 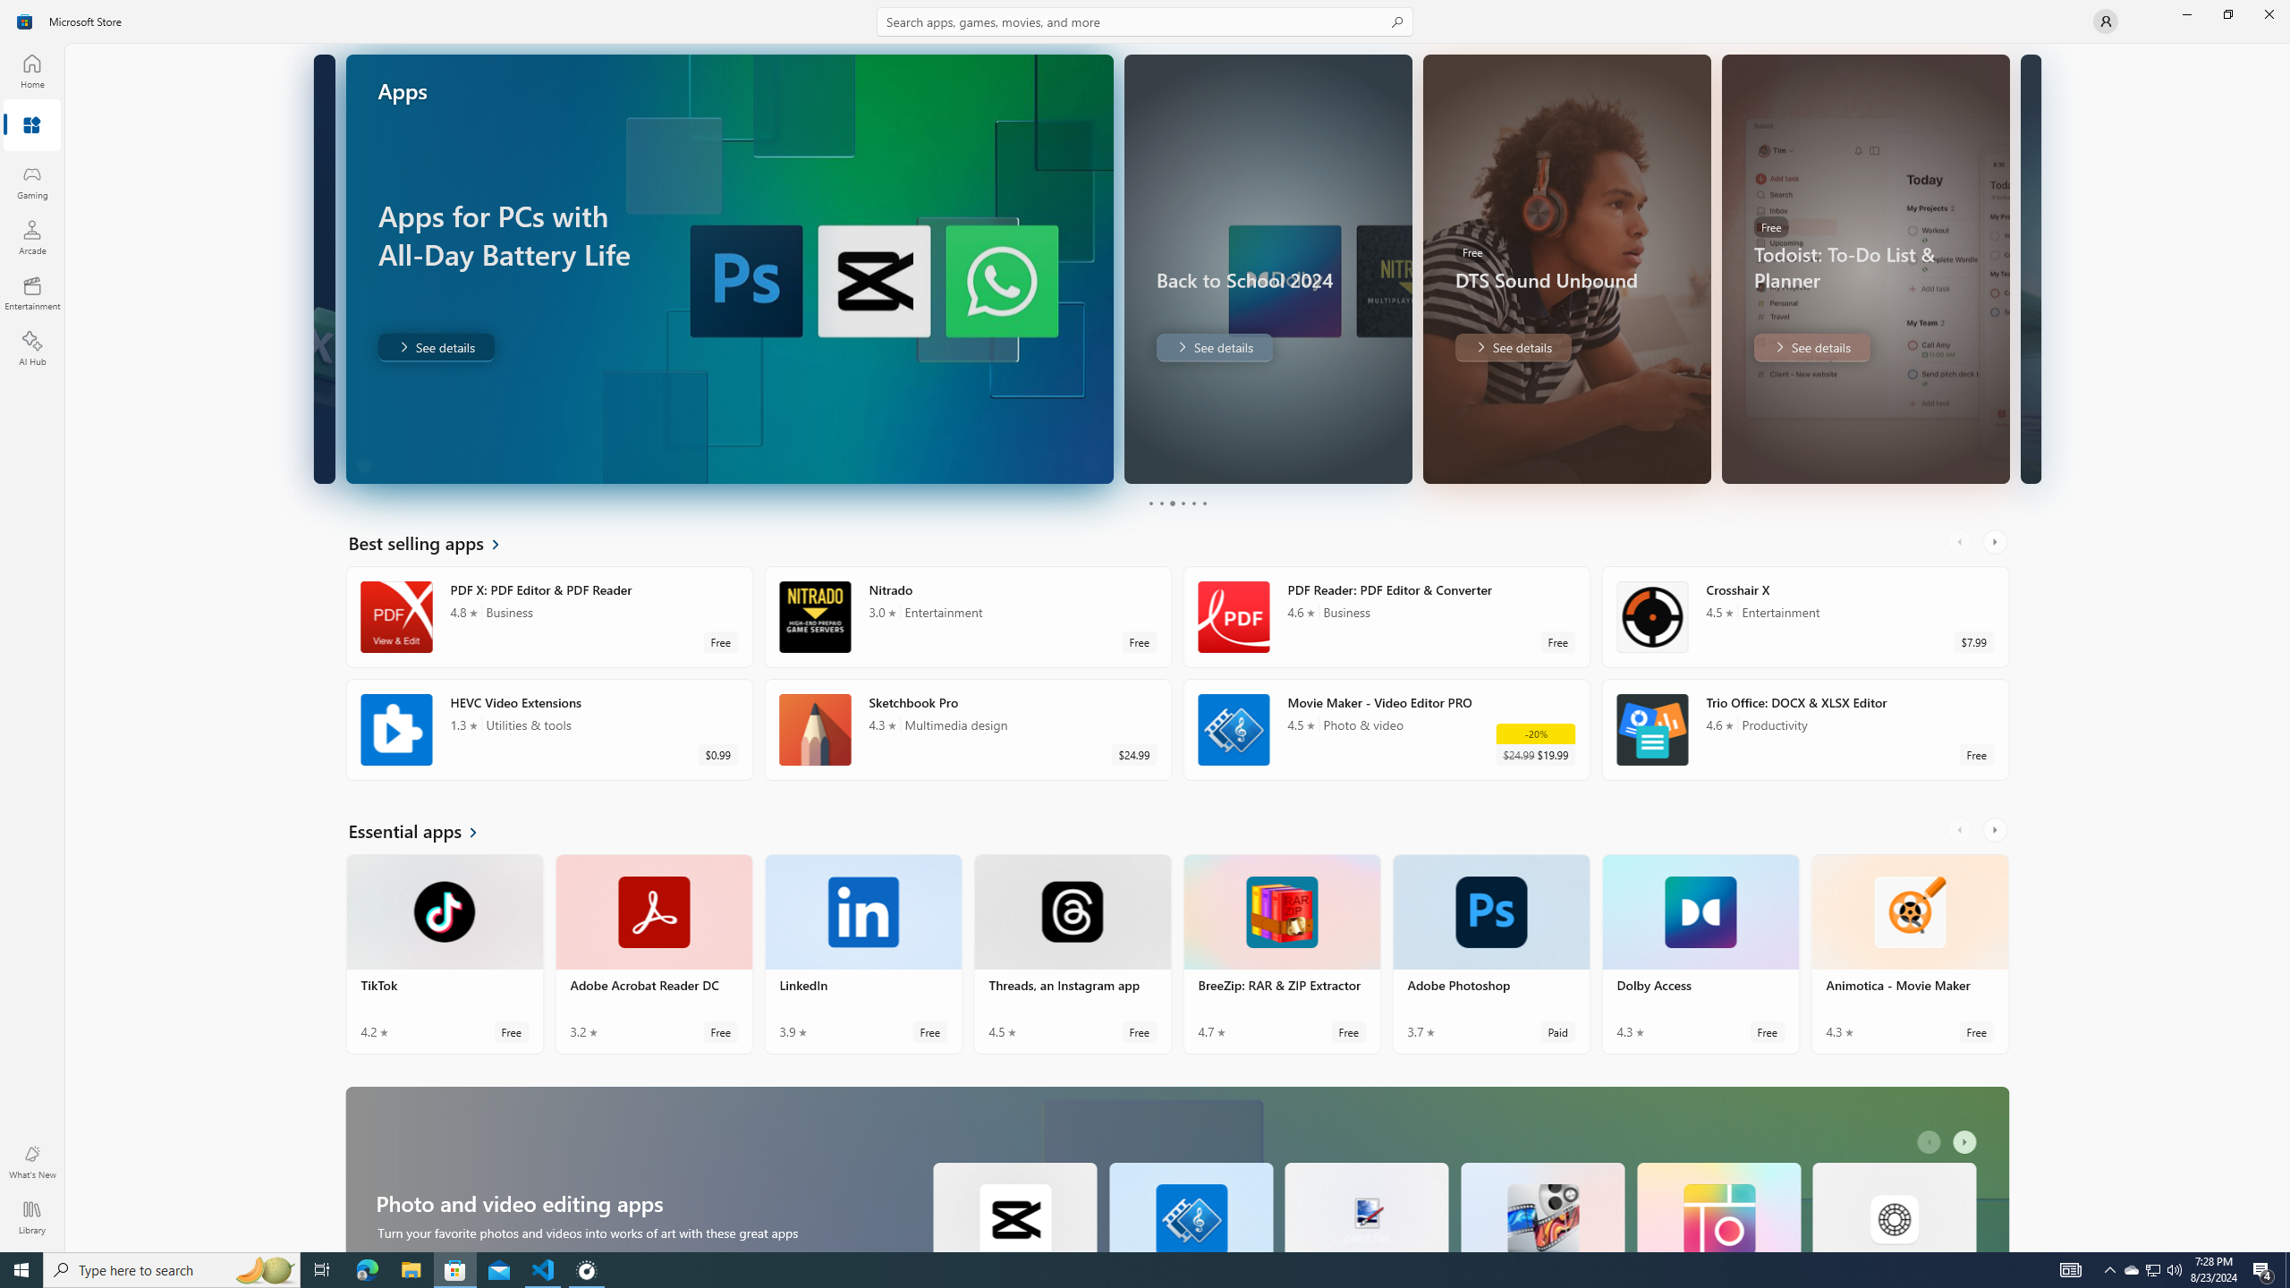 What do you see at coordinates (1161, 503) in the screenshot?
I see `Page 2` at bounding box center [1161, 503].